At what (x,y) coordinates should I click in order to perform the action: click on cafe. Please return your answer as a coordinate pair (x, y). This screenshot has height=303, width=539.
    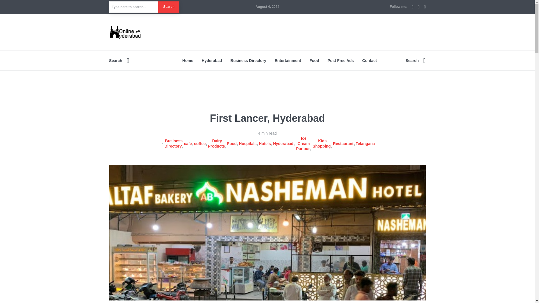
    Looking at the image, I should click on (188, 144).